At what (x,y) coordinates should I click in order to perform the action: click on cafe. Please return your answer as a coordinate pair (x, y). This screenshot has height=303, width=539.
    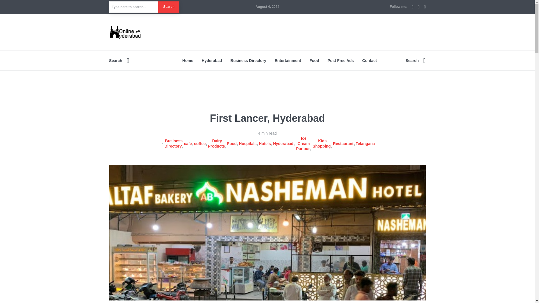
    Looking at the image, I should click on (188, 144).